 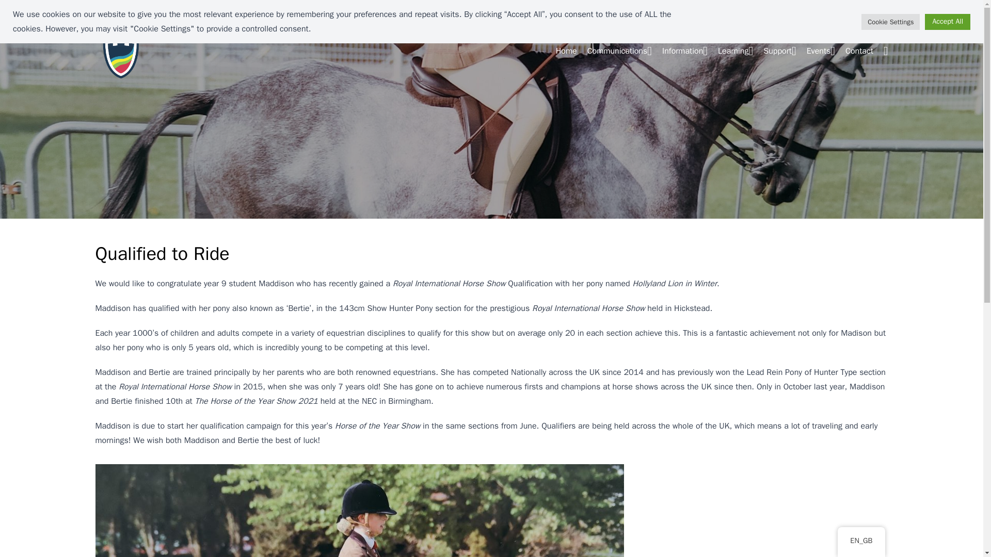 I want to click on Events, so click(x=821, y=51).